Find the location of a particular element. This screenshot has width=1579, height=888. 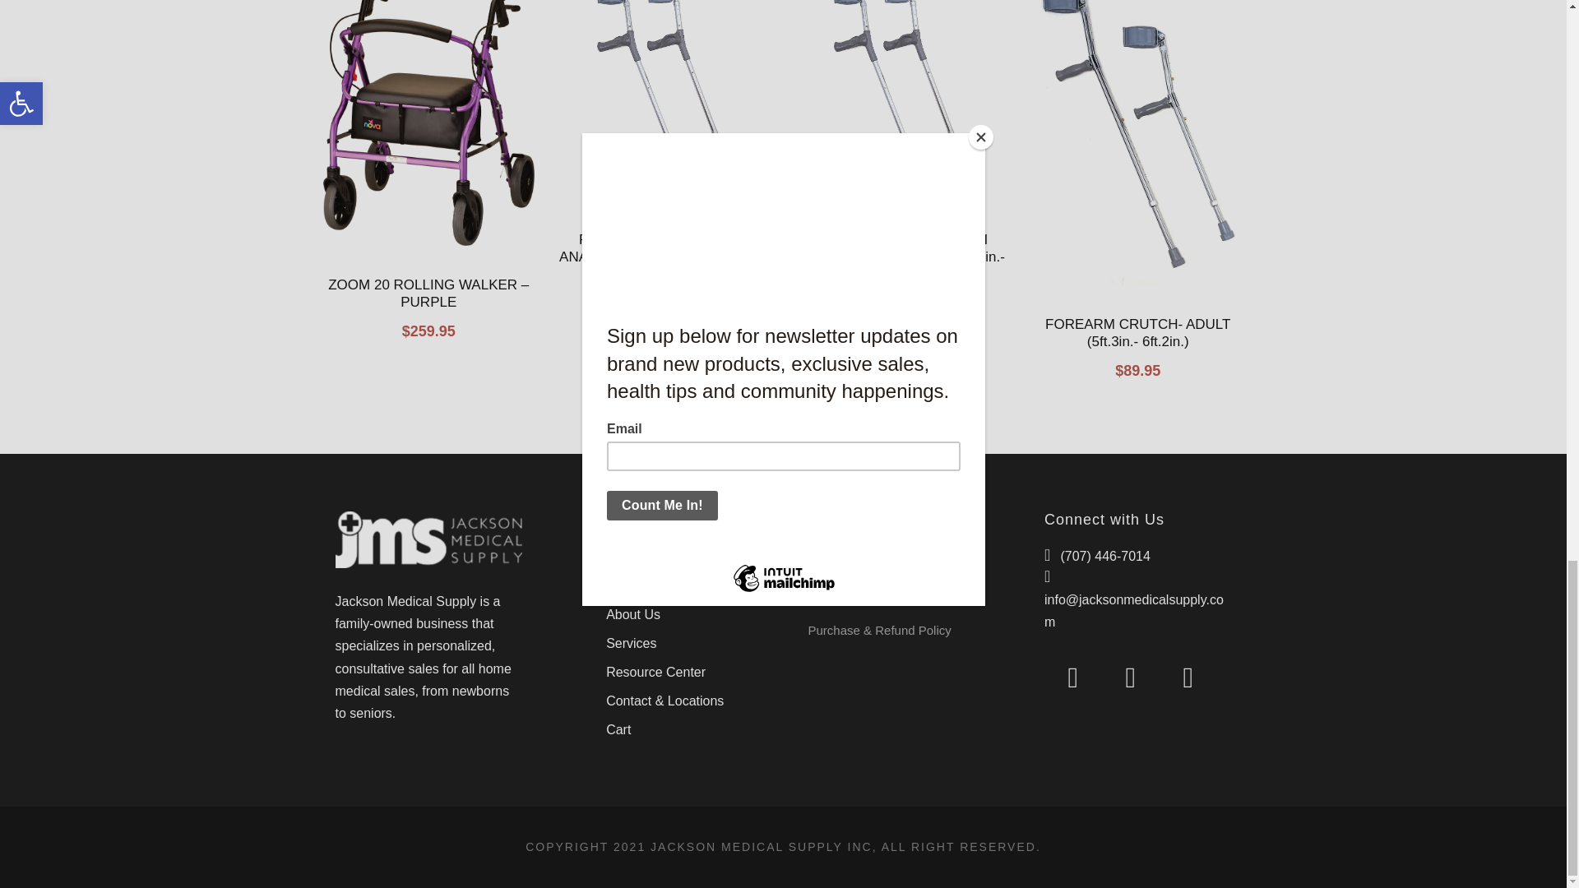

7740P.jpg is located at coordinates (901, 100).